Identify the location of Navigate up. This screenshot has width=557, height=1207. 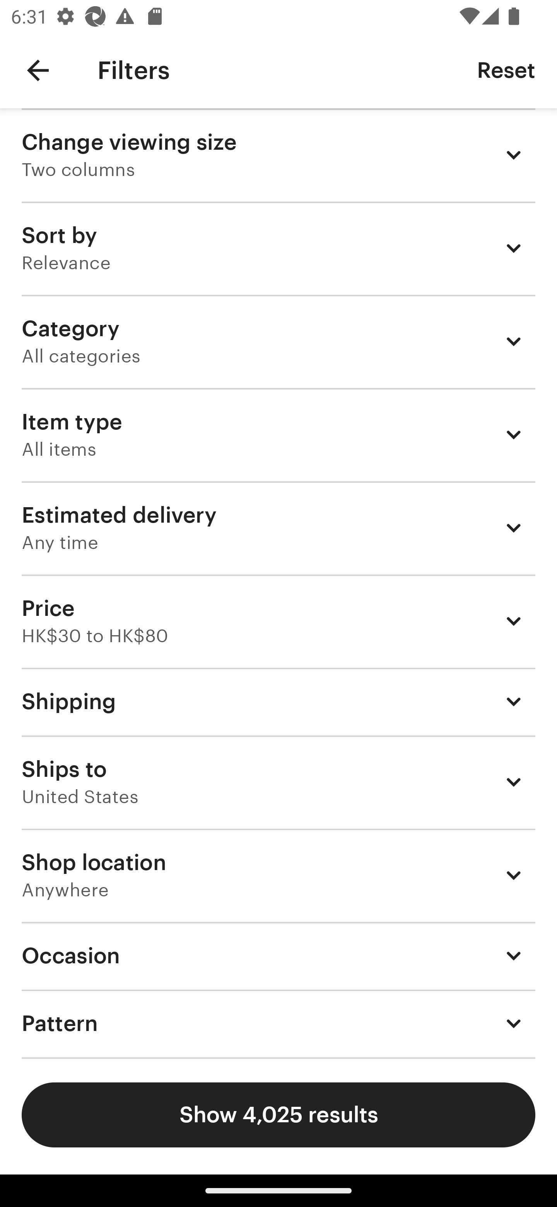
(38, 70).